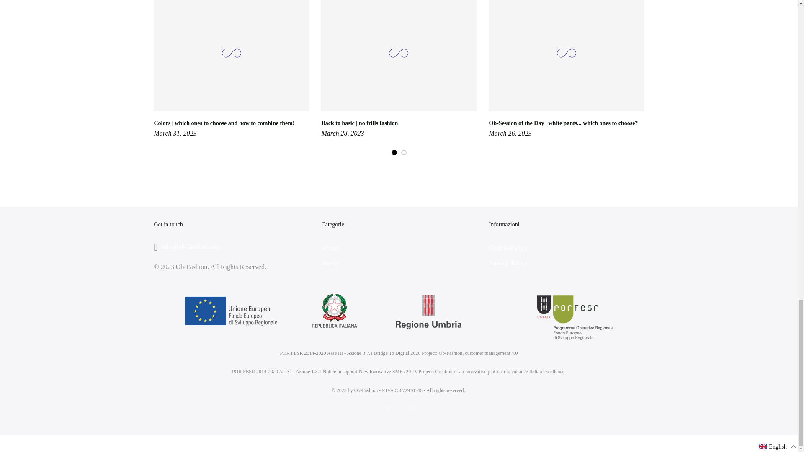 Image resolution: width=804 pixels, height=452 pixels. What do you see at coordinates (329, 248) in the screenshot?
I see `About` at bounding box center [329, 248].